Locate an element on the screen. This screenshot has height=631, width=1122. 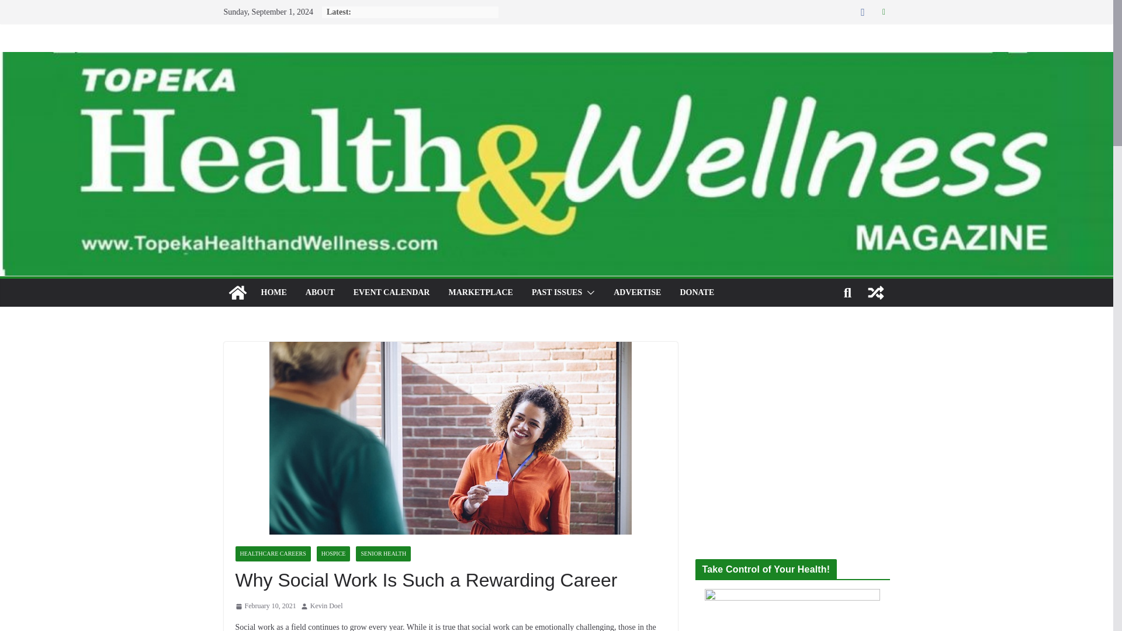
7:00 pm is located at coordinates (265, 606).